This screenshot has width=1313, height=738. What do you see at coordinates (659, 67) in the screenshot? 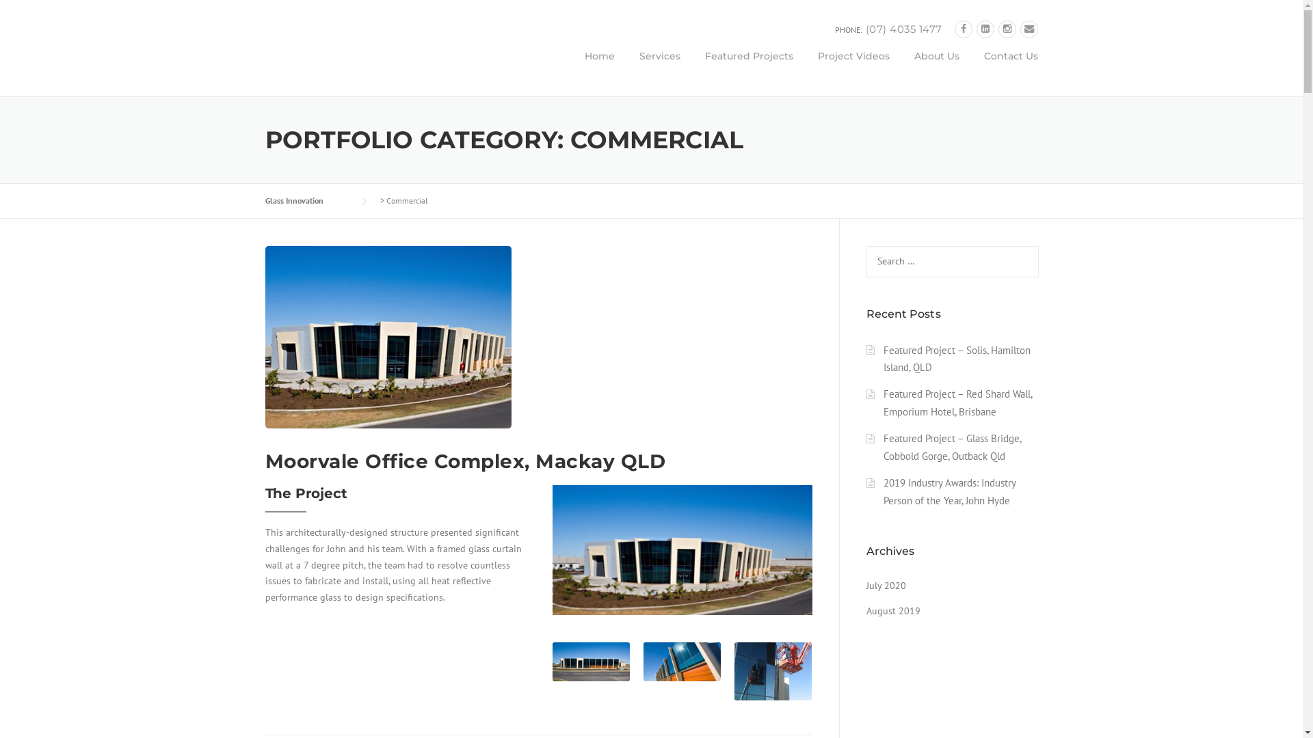
I see `Services` at bounding box center [659, 67].